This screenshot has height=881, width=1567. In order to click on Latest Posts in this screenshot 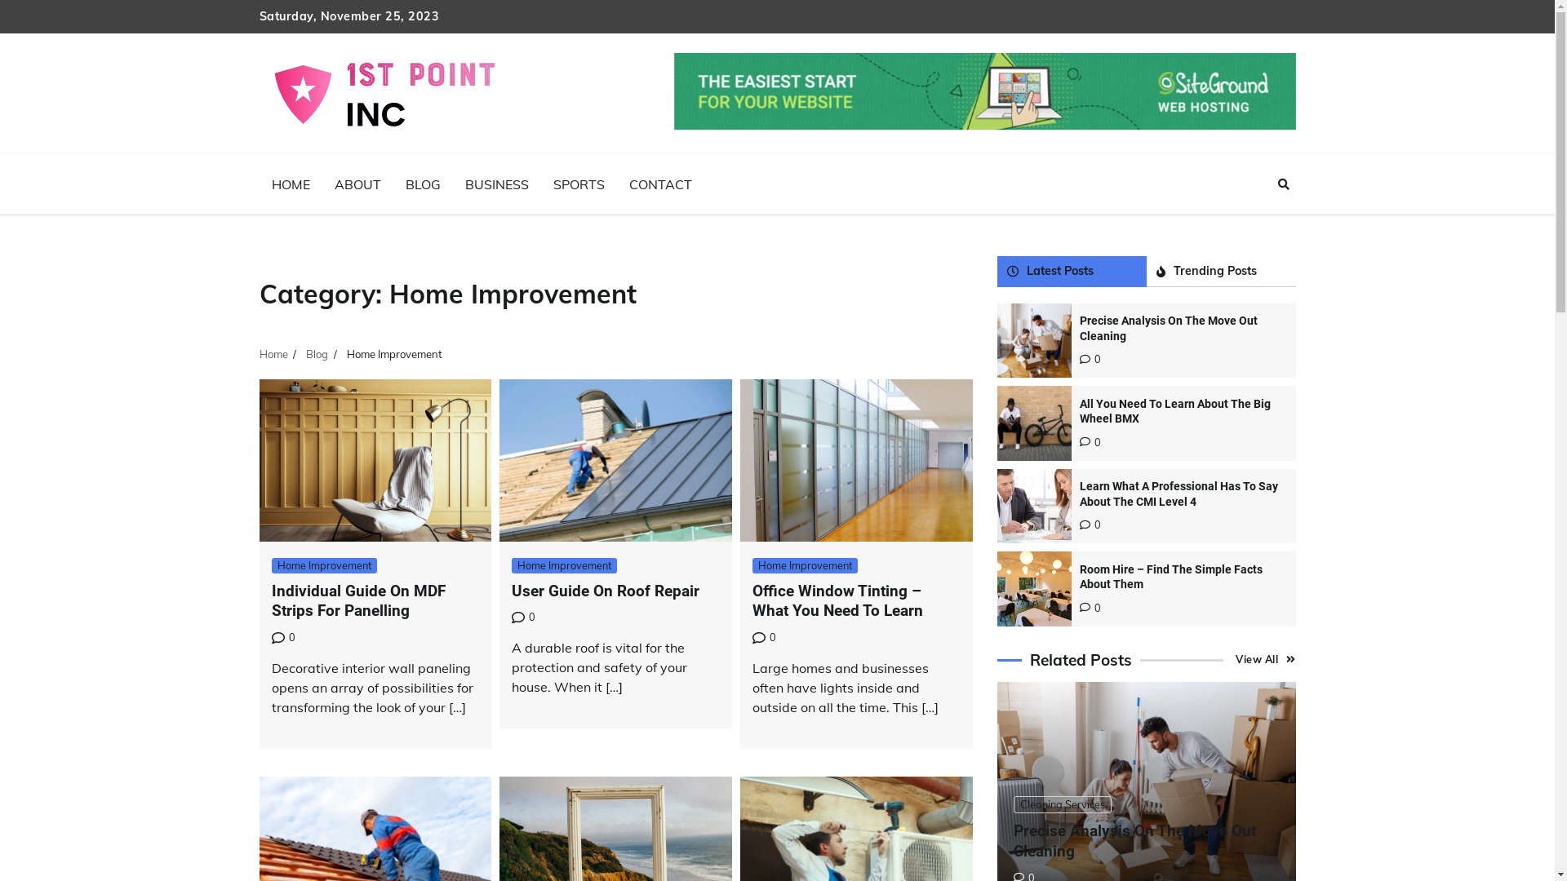, I will do `click(1072, 271)`.